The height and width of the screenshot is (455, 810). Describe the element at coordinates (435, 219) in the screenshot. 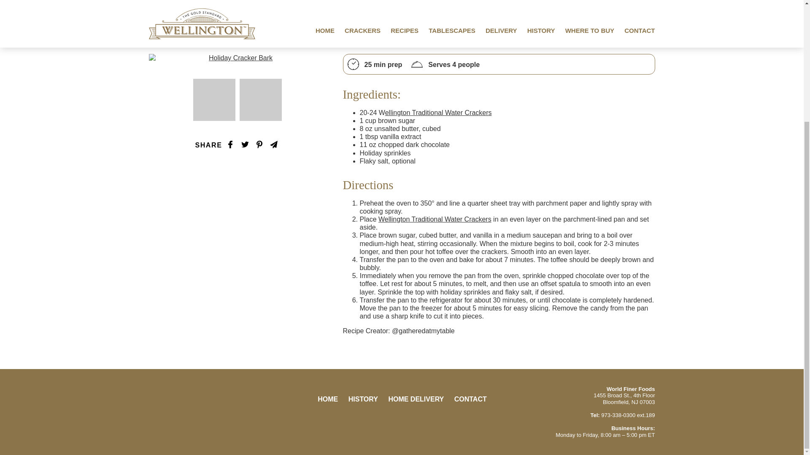

I see `Wellington Traditional Water Crackers` at that location.